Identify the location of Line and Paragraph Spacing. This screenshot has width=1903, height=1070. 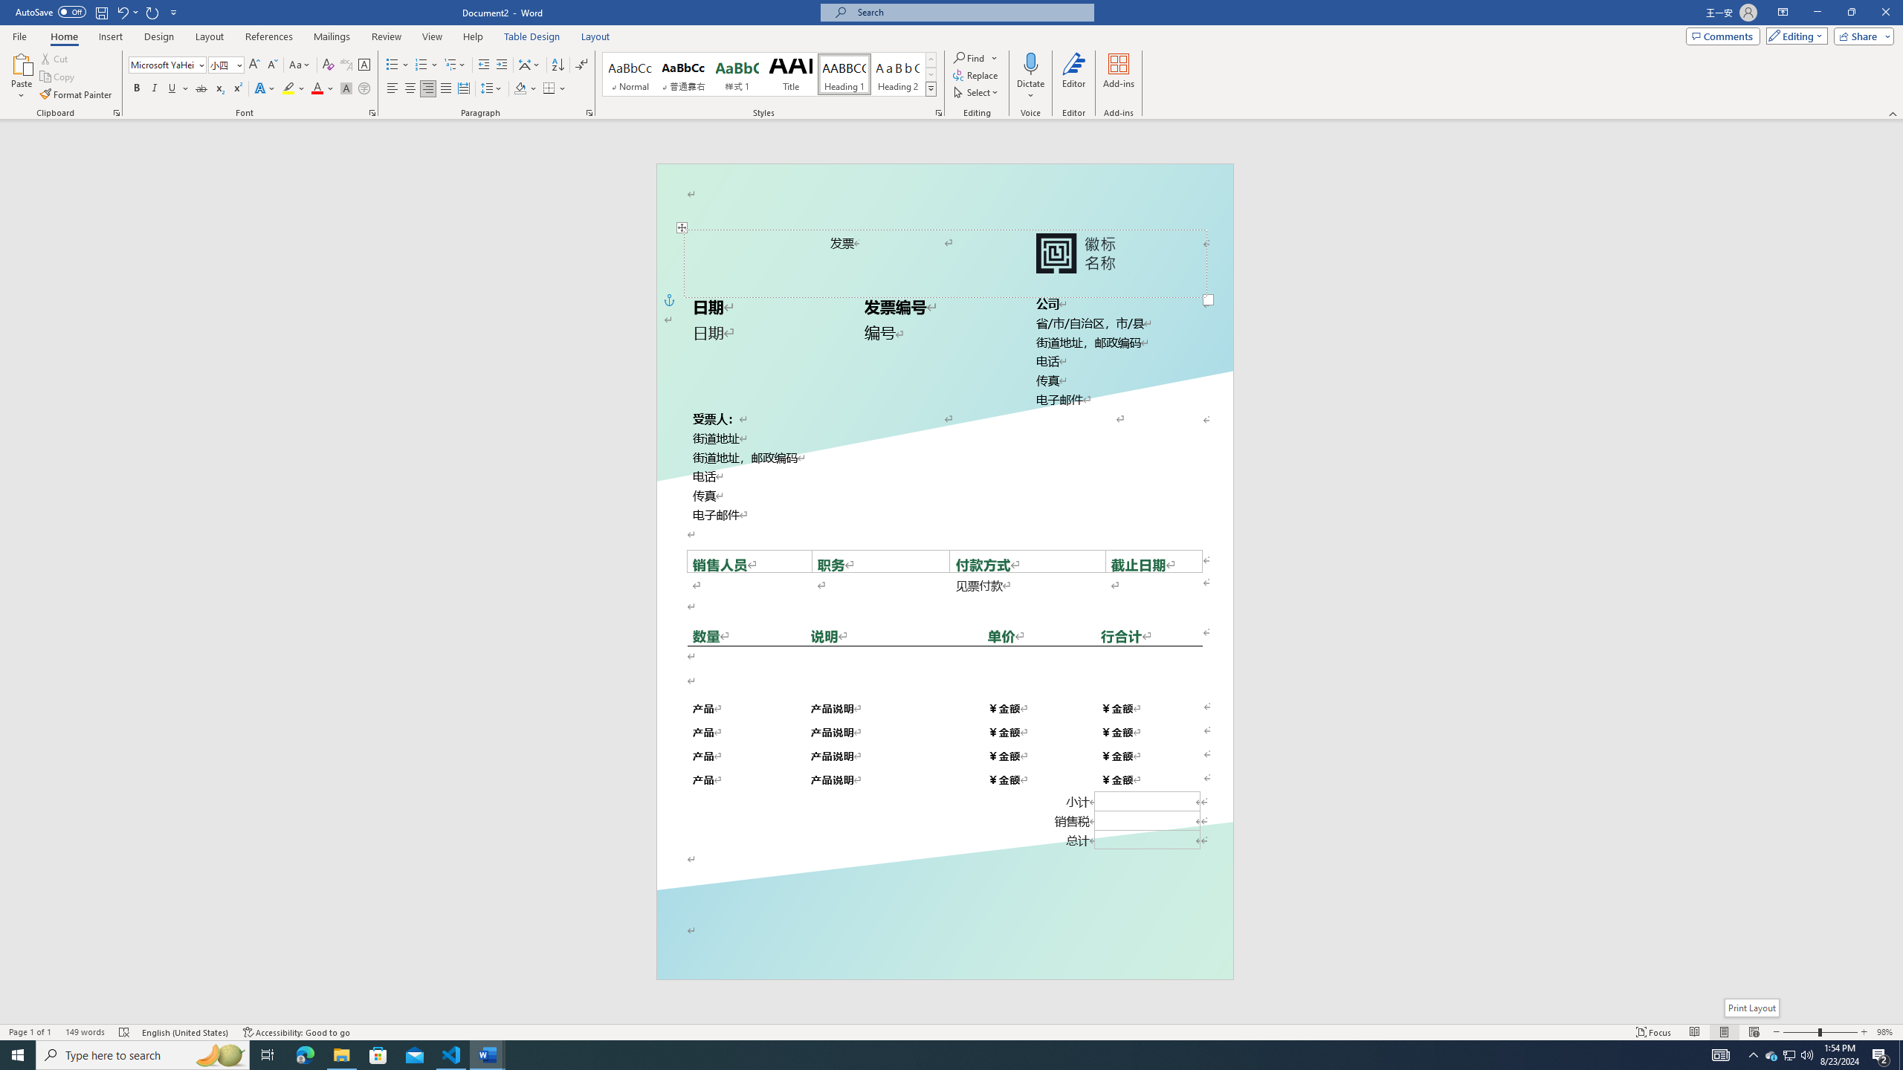
(492, 89).